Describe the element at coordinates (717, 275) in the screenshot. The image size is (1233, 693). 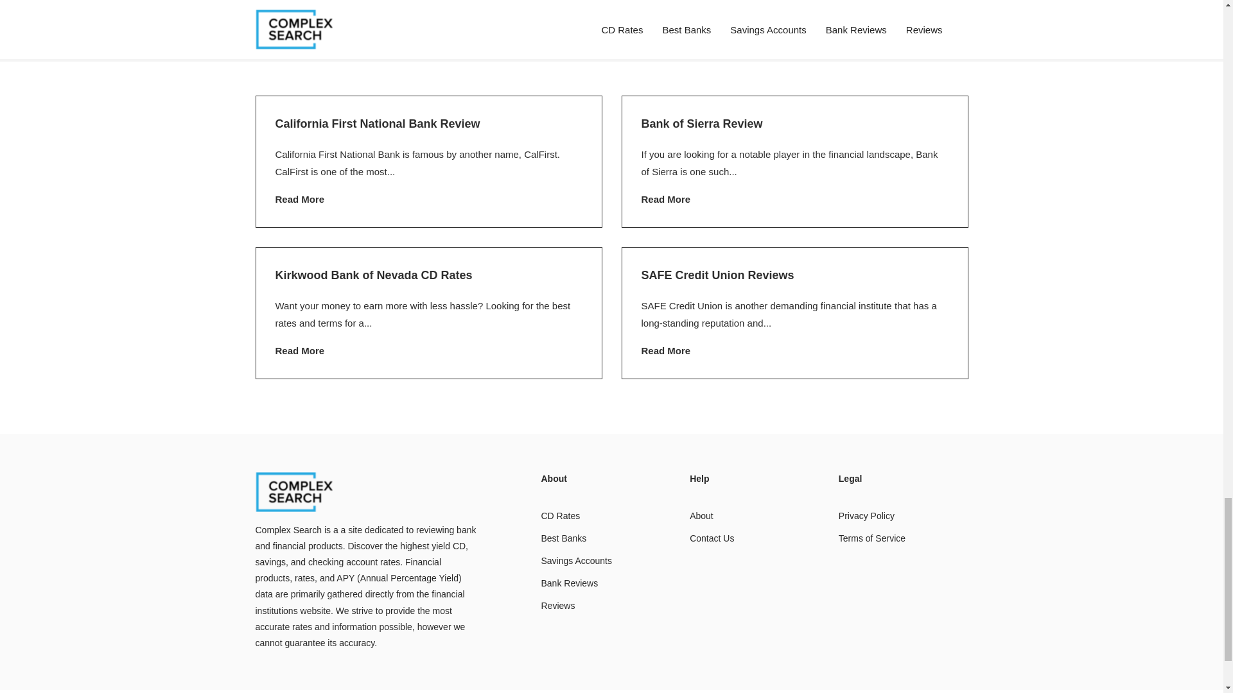
I see `SAFE Credit Union Reviews` at that location.